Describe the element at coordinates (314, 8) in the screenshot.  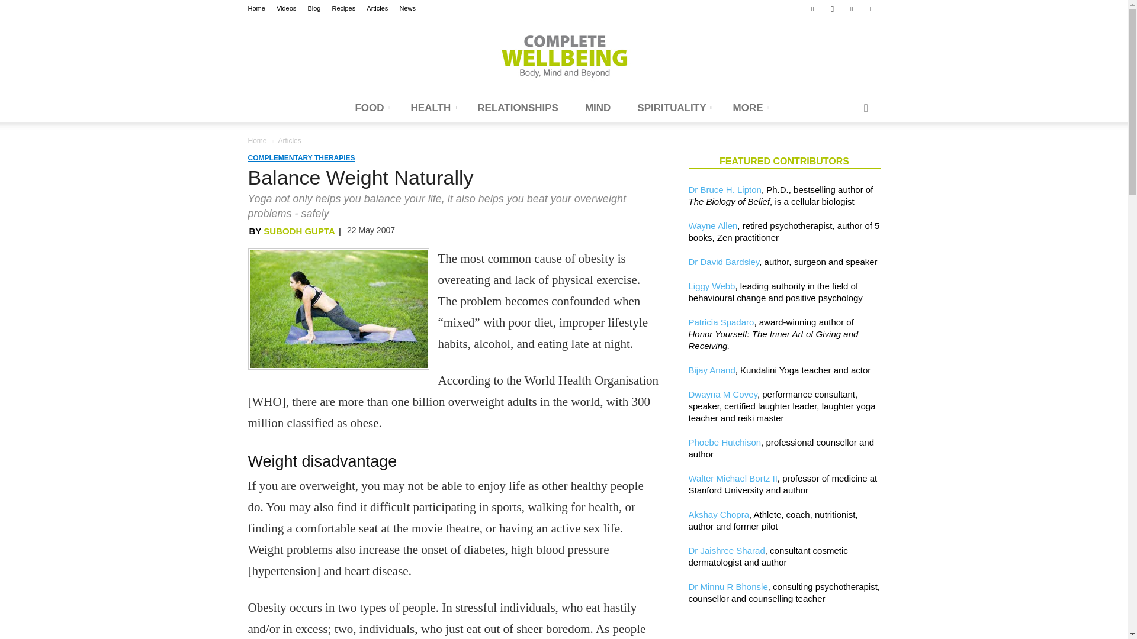
I see `Blog` at that location.